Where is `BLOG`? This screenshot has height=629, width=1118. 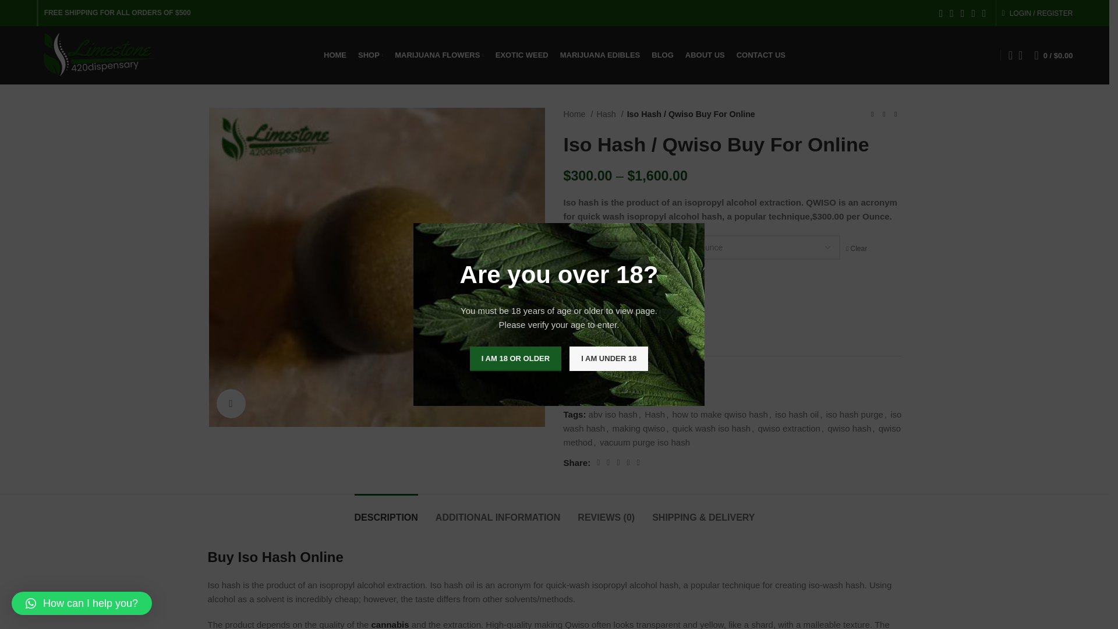 BLOG is located at coordinates (663, 55).